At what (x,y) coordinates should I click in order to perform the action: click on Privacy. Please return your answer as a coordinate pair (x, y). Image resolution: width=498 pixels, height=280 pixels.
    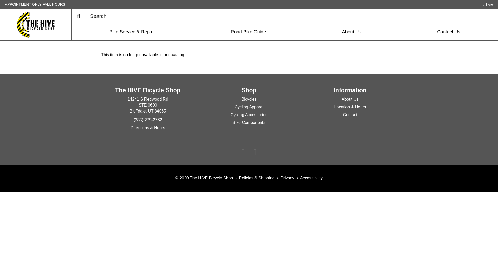
    Looking at the image, I should click on (248, 32).